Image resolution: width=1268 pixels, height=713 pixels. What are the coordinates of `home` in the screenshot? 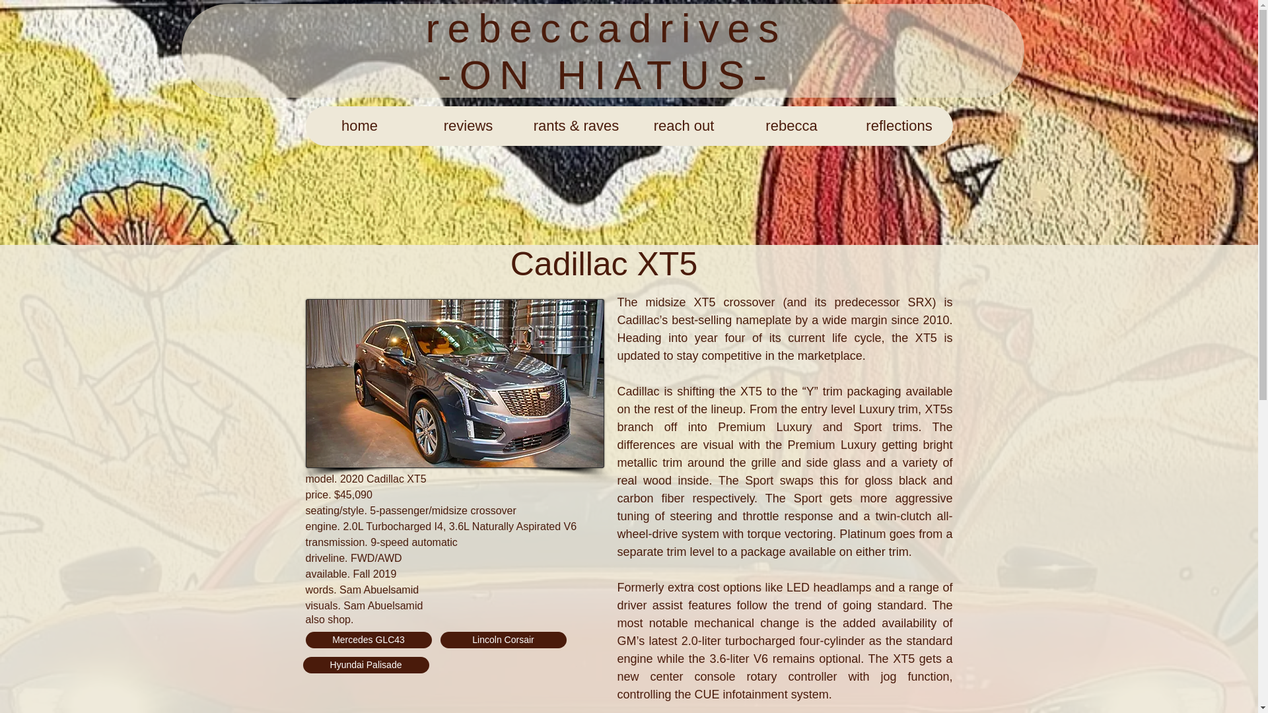 It's located at (359, 125).